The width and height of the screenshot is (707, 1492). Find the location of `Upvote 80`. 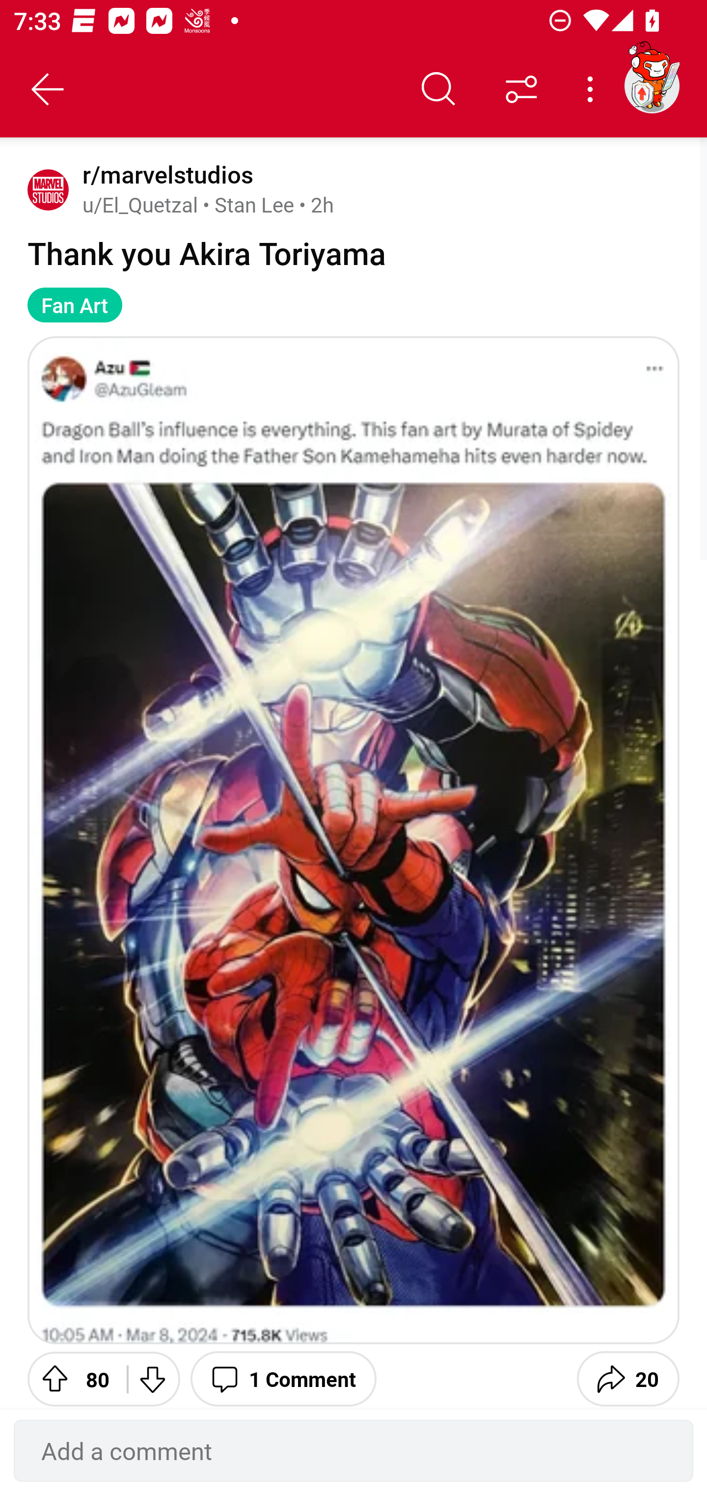

Upvote 80 is located at coordinates (70, 1377).